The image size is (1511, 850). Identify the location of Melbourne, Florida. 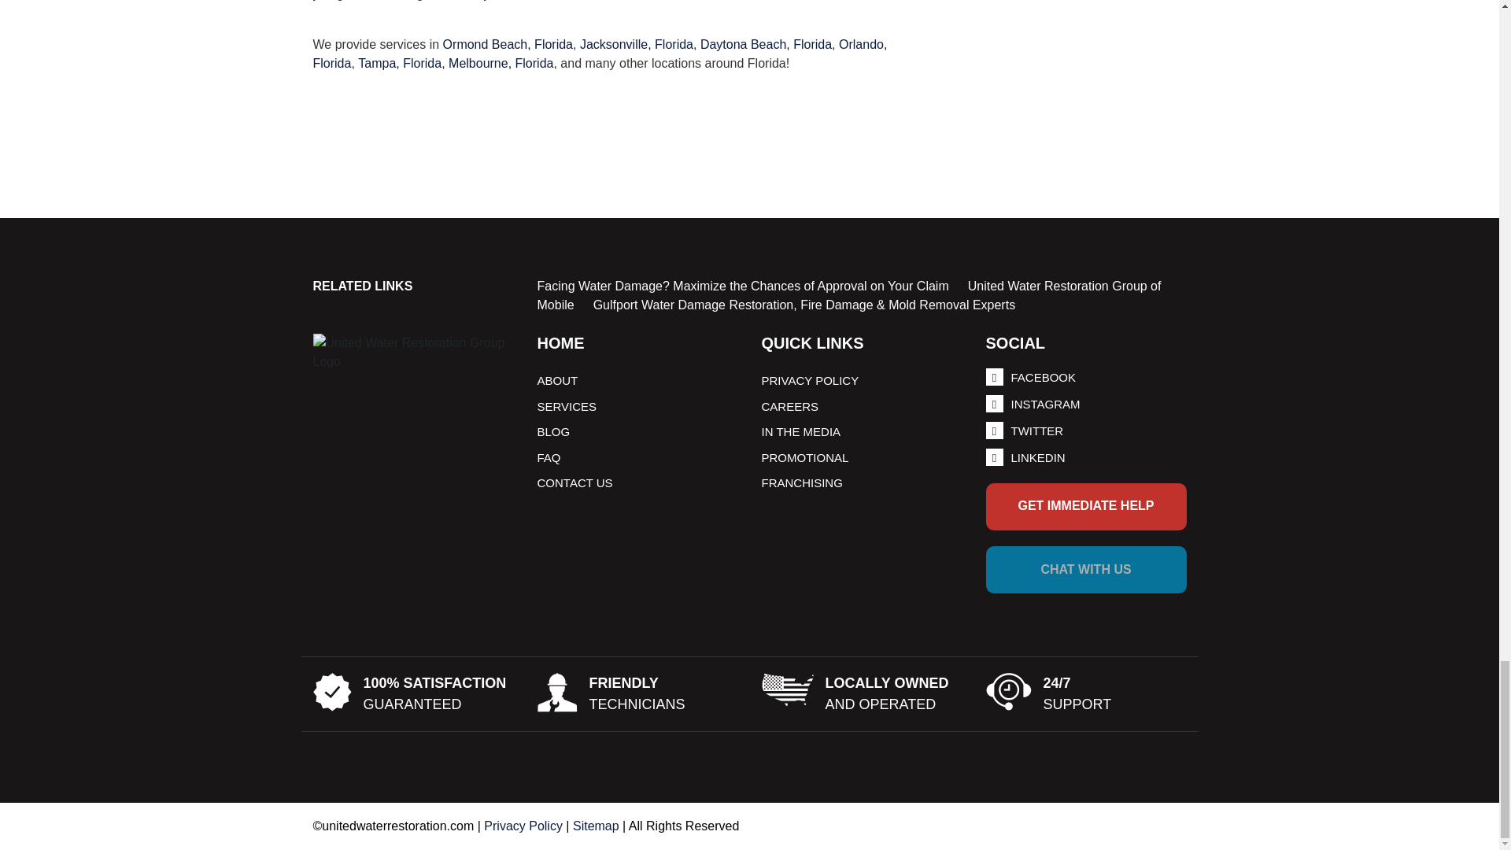
(500, 63).